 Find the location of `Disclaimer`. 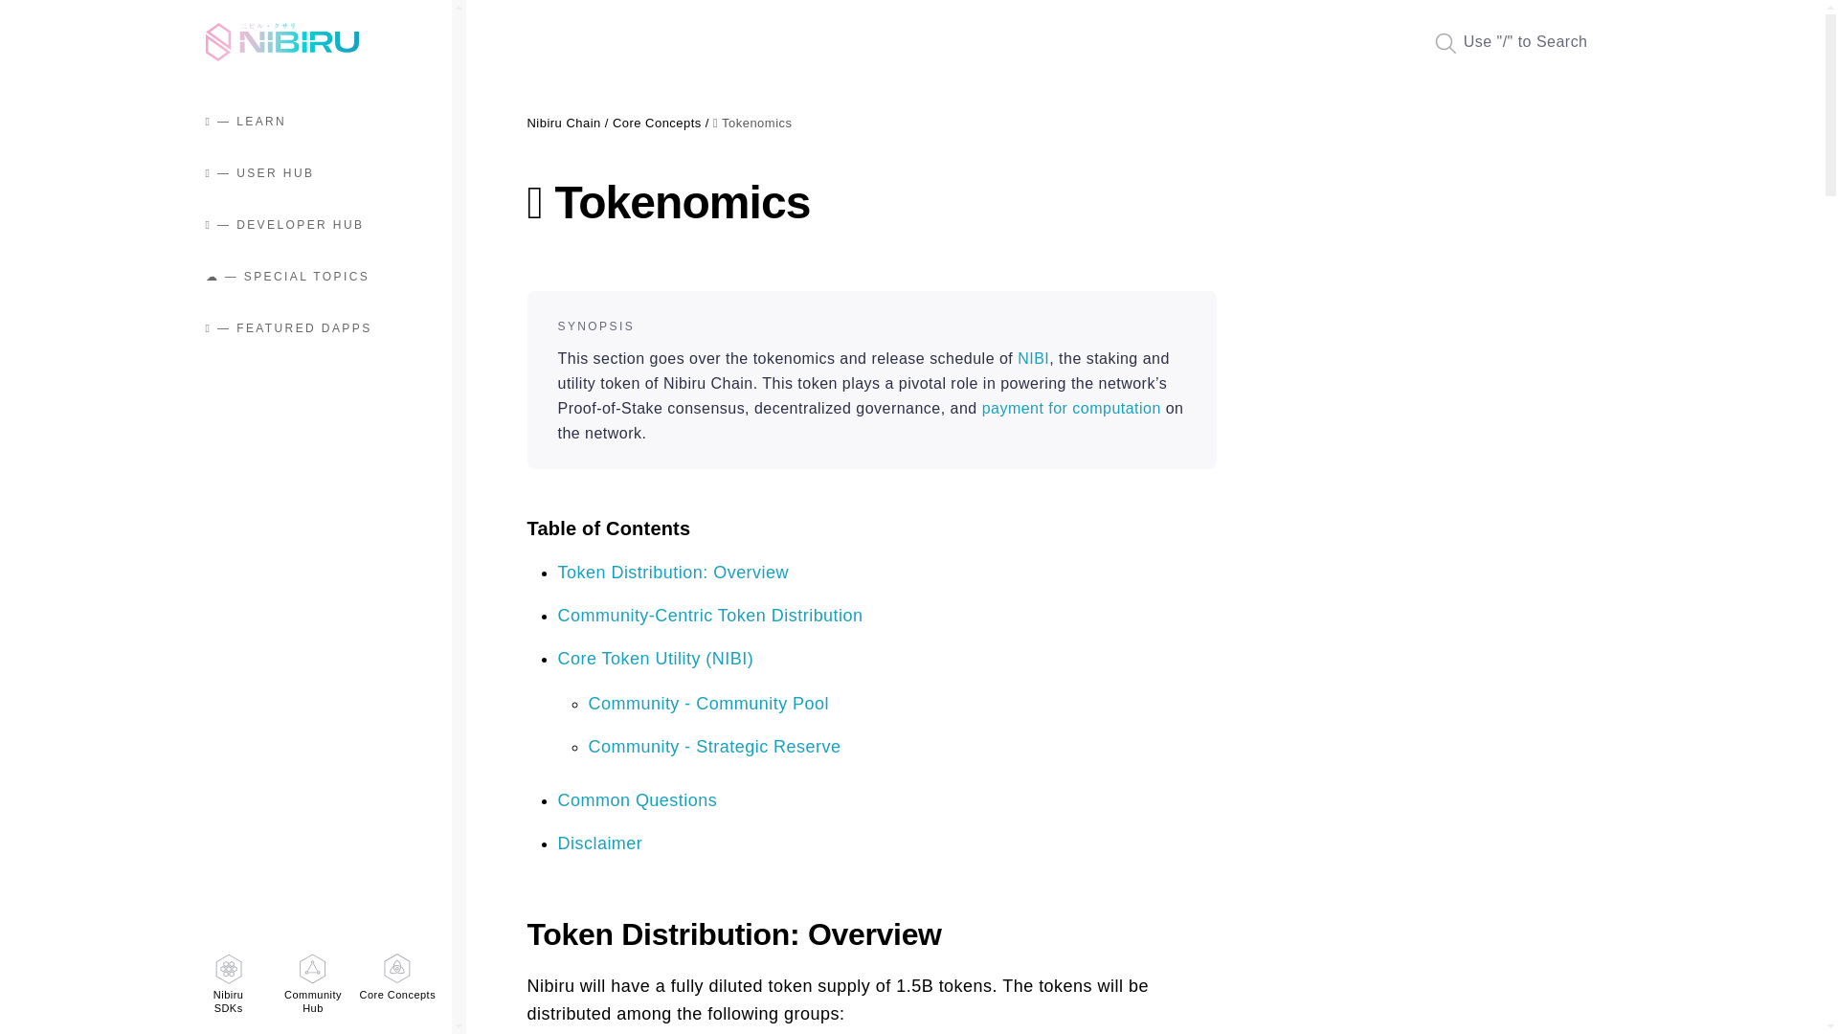

Disclaimer is located at coordinates (569, 123).